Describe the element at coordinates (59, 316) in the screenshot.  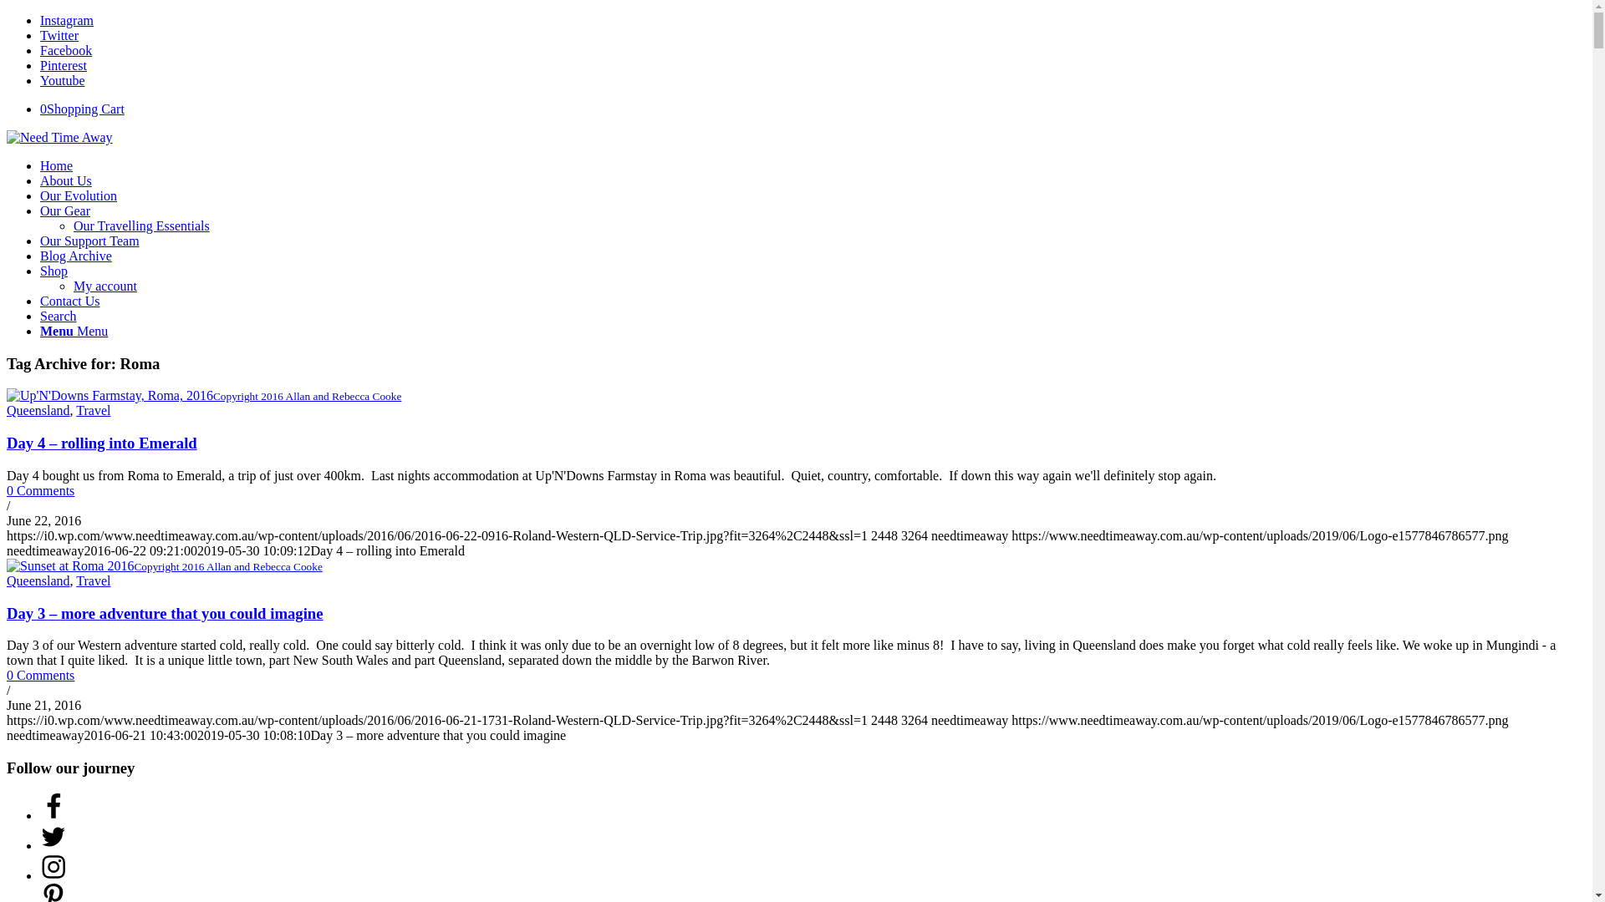
I see `Search` at that location.